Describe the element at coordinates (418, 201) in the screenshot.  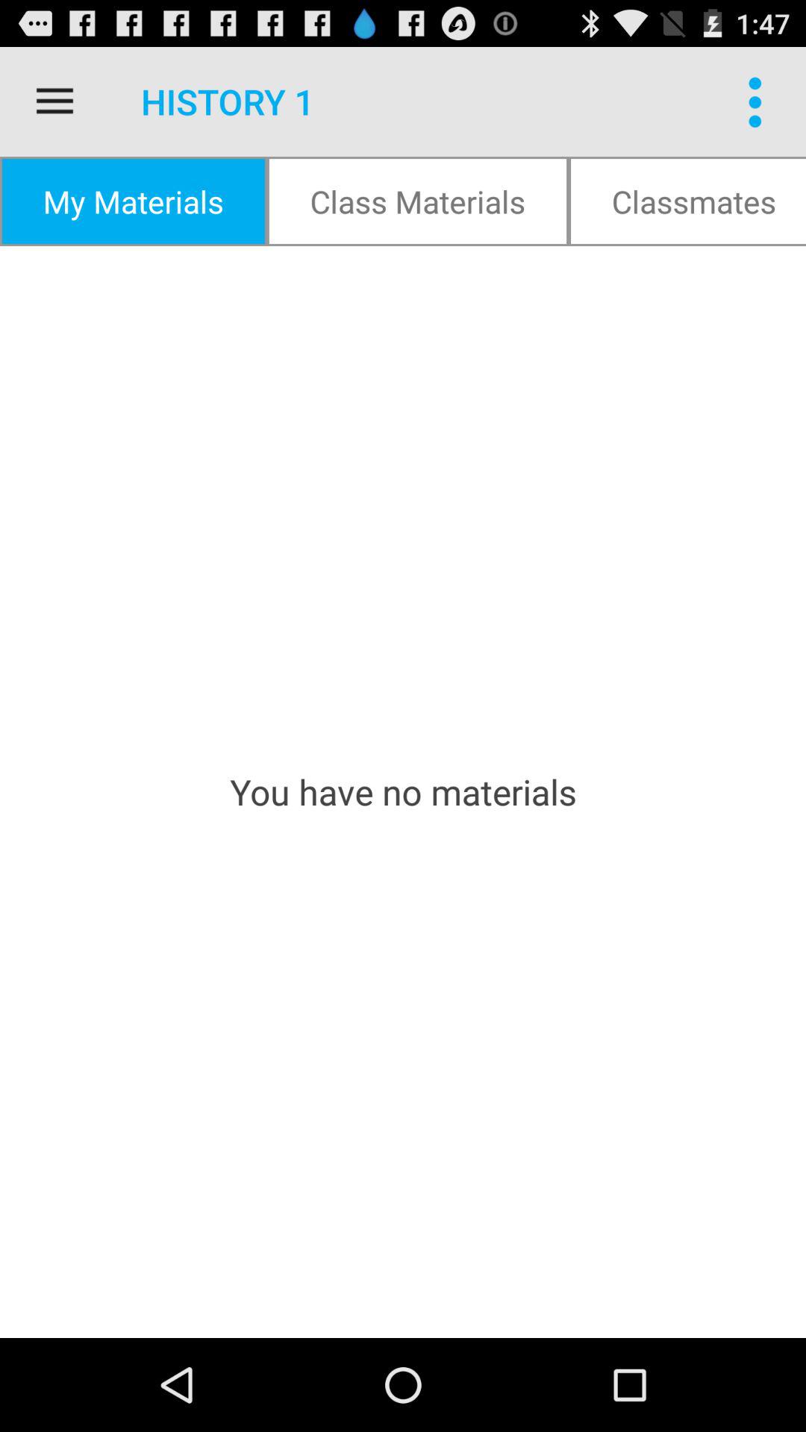
I see `launch item next to the classmates` at that location.